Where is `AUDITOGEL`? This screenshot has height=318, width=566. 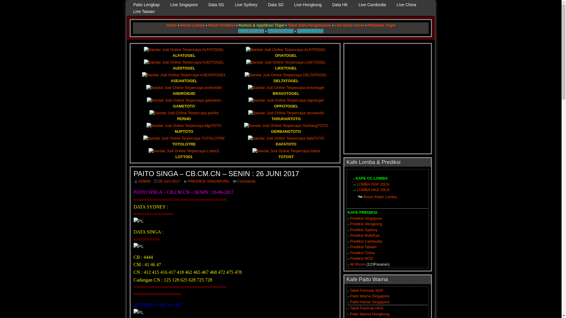 AUDITOGEL is located at coordinates (184, 65).